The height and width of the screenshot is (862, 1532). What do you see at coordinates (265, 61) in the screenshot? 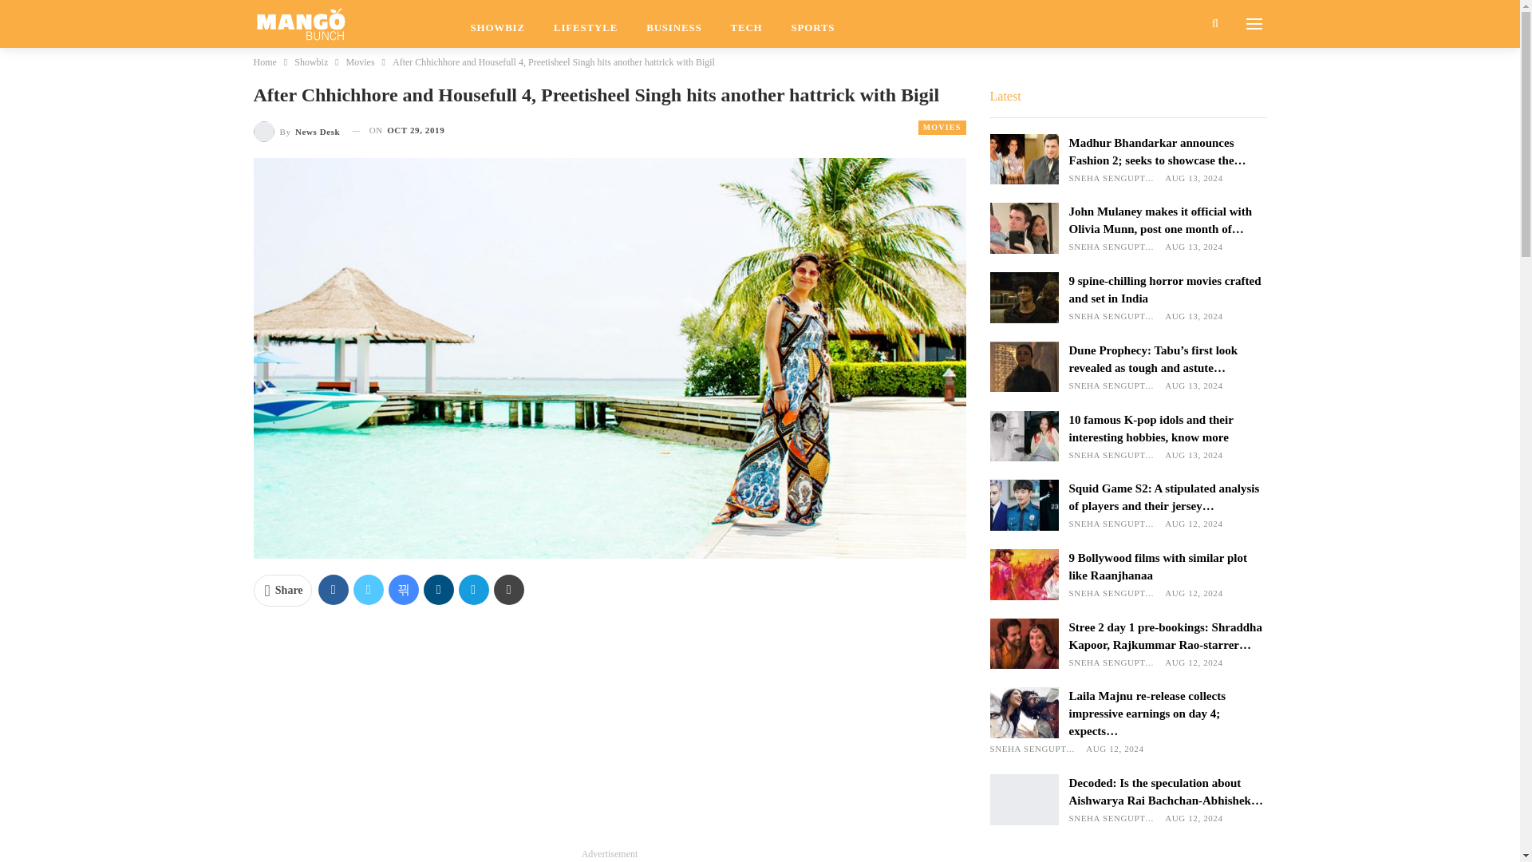
I see `Home` at bounding box center [265, 61].